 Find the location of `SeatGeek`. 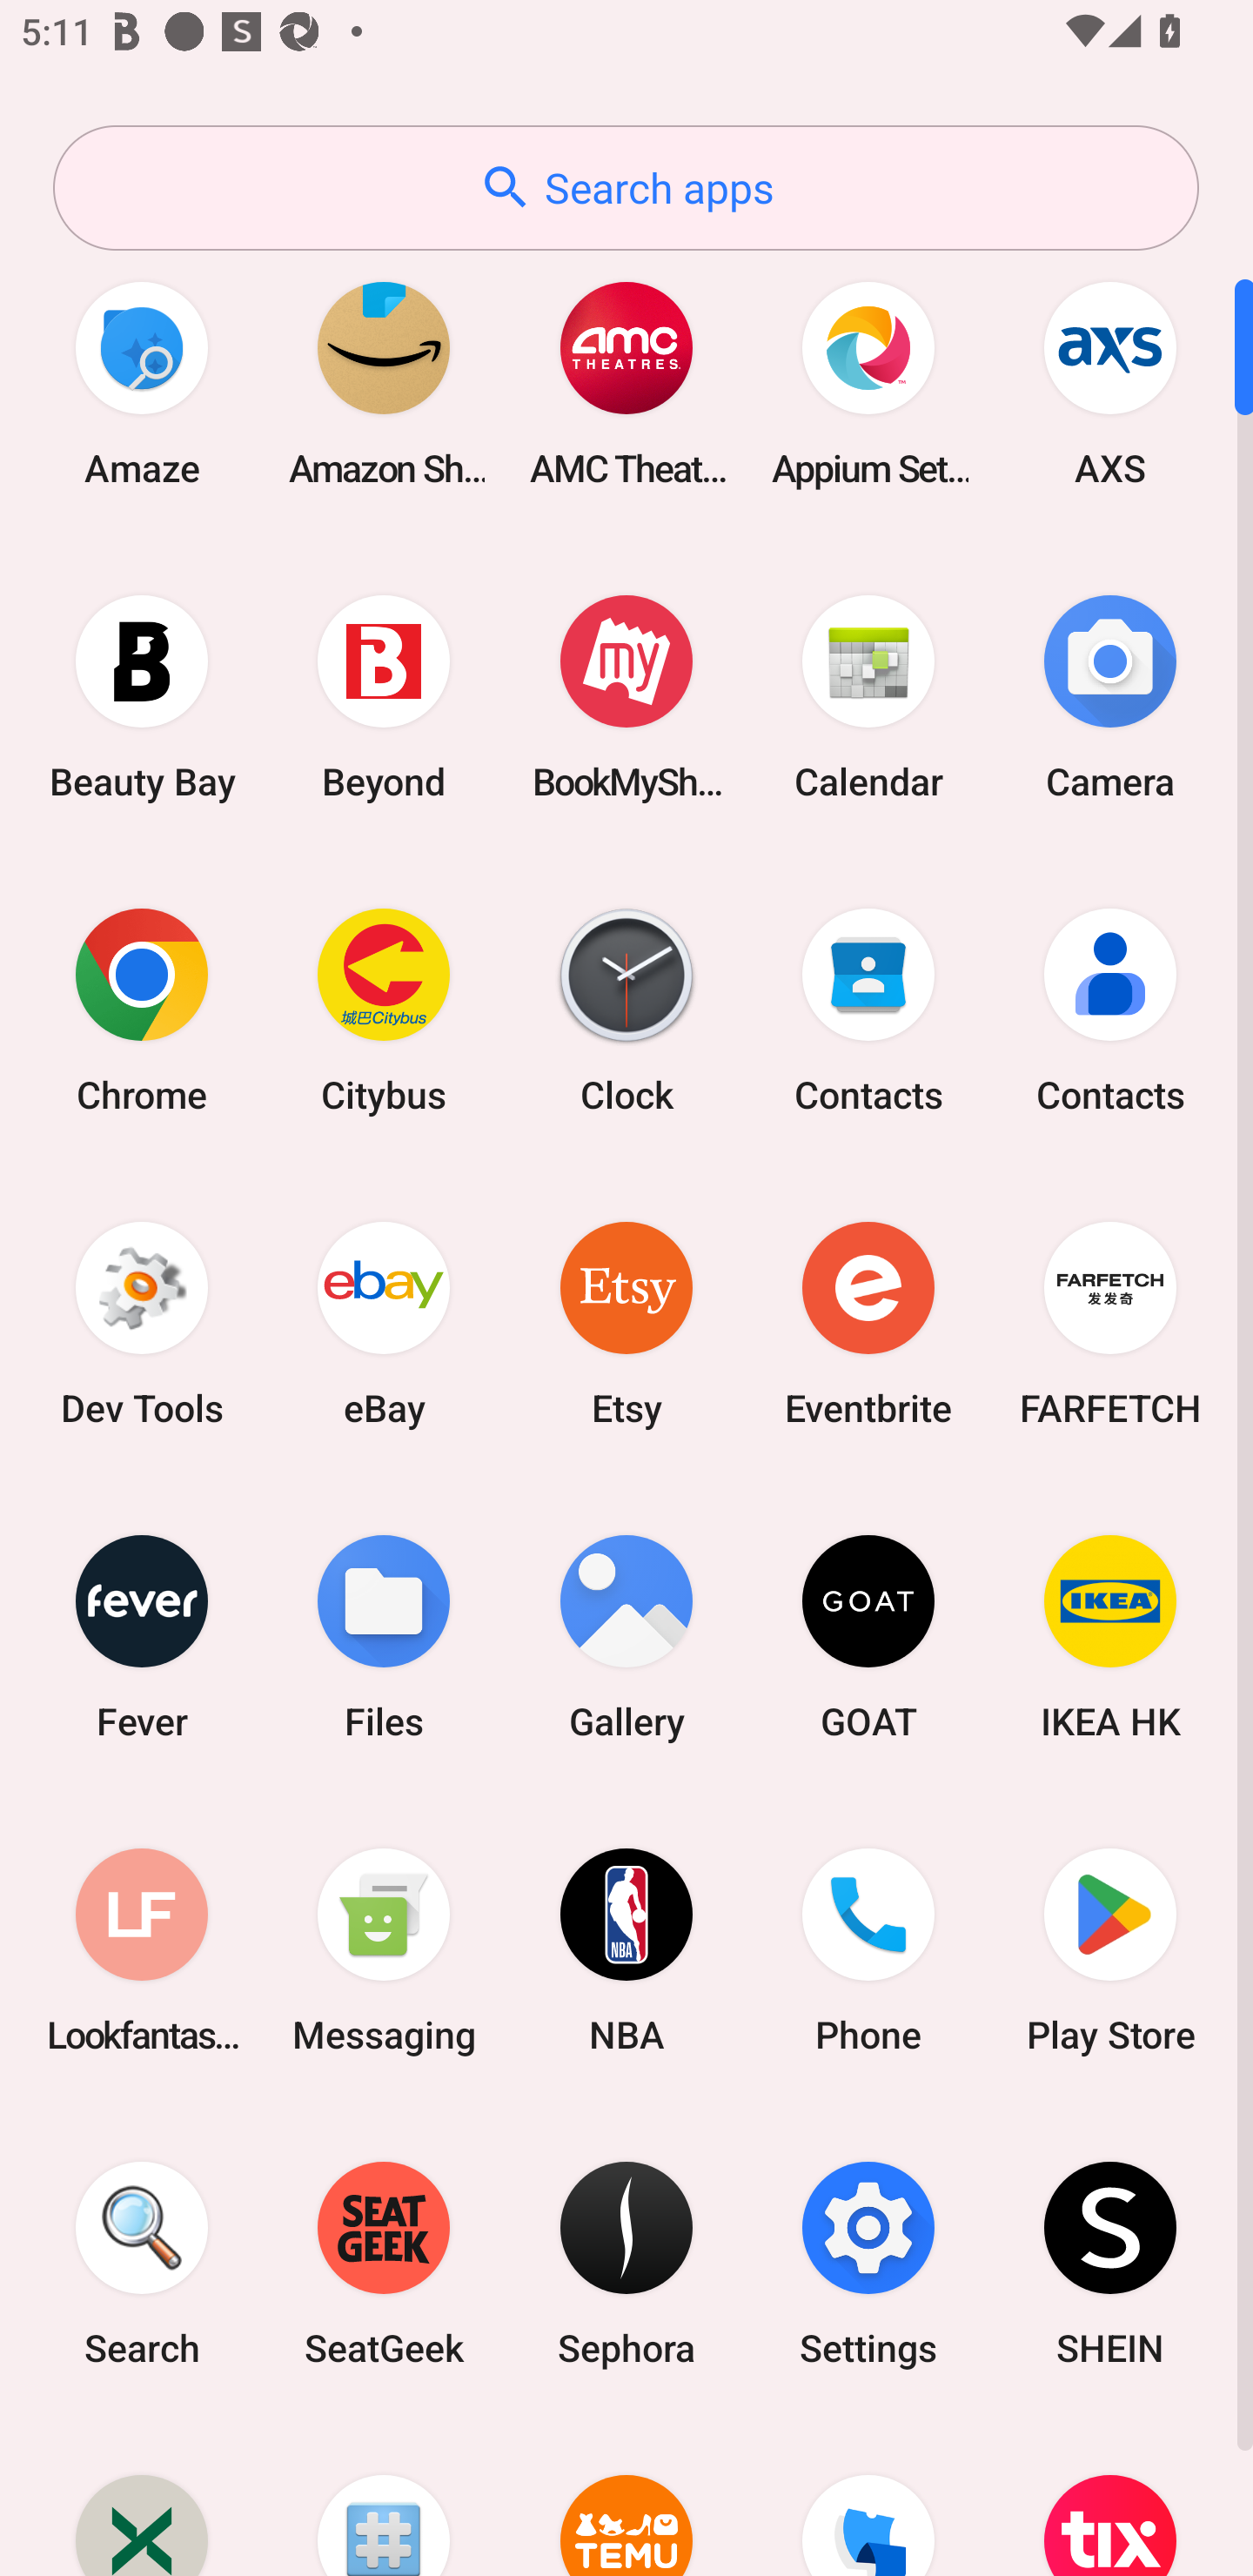

SeatGeek is located at coordinates (384, 2264).